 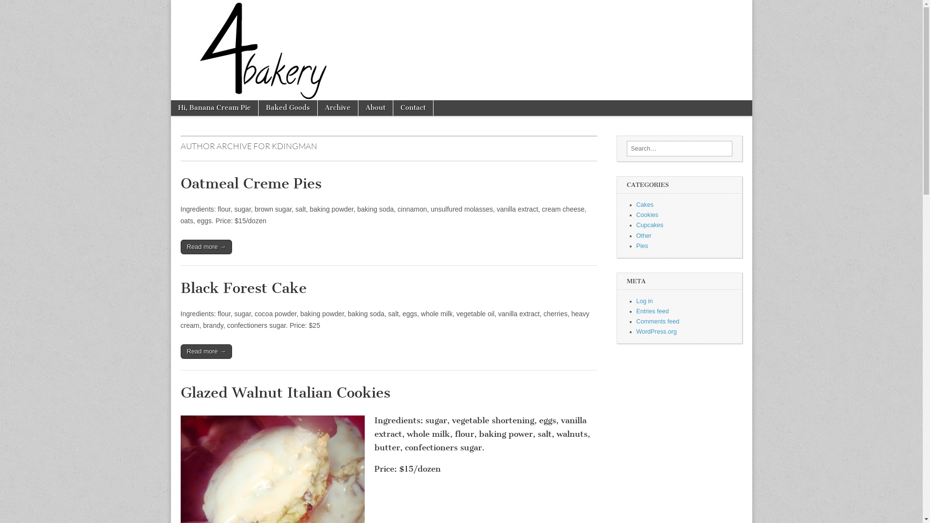 What do you see at coordinates (243, 288) in the screenshot?
I see `Black Forest Cake` at bounding box center [243, 288].